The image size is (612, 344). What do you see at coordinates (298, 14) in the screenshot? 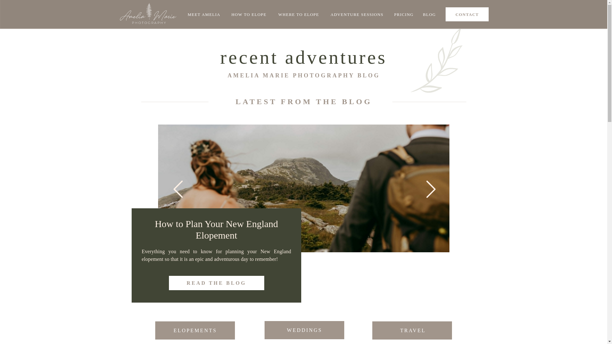
I see `WHERE TO ELOPE` at bounding box center [298, 14].